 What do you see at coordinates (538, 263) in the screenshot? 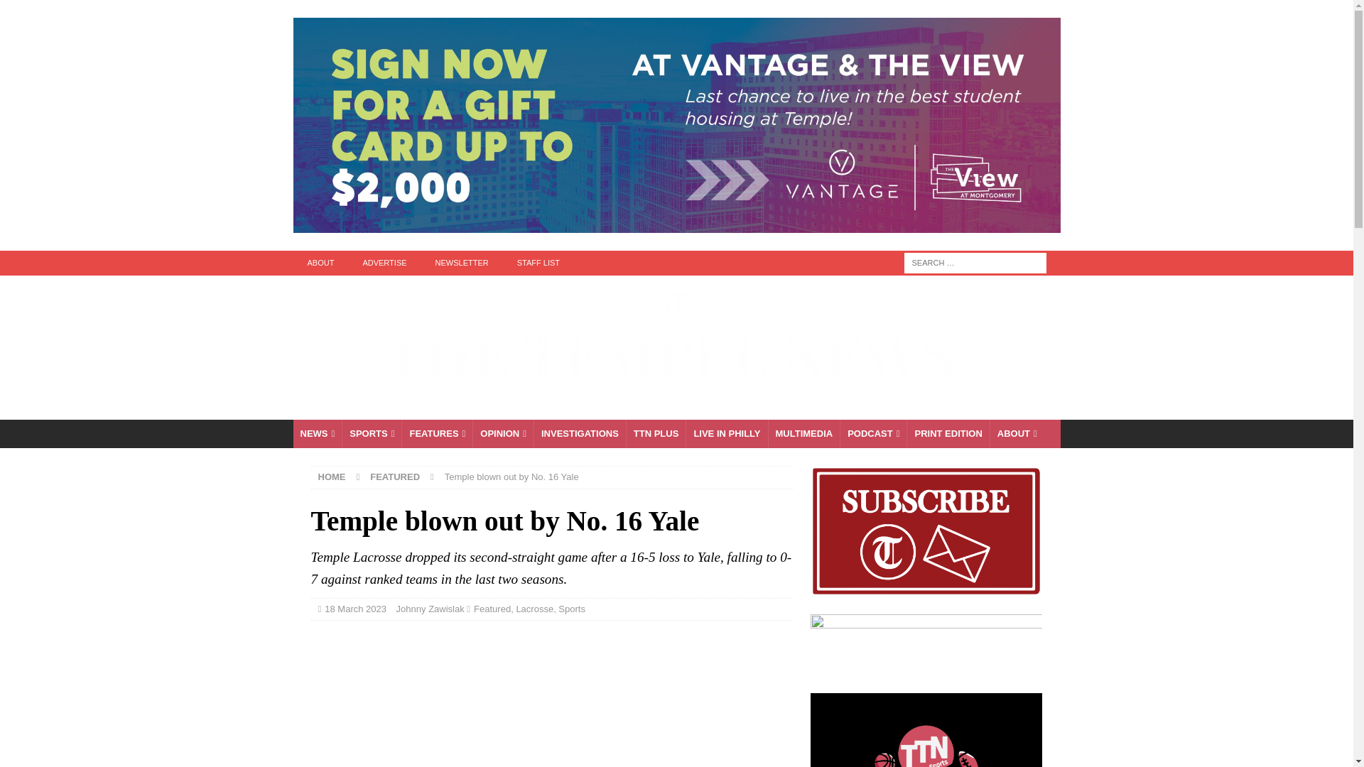
I see `STAFF LIST` at bounding box center [538, 263].